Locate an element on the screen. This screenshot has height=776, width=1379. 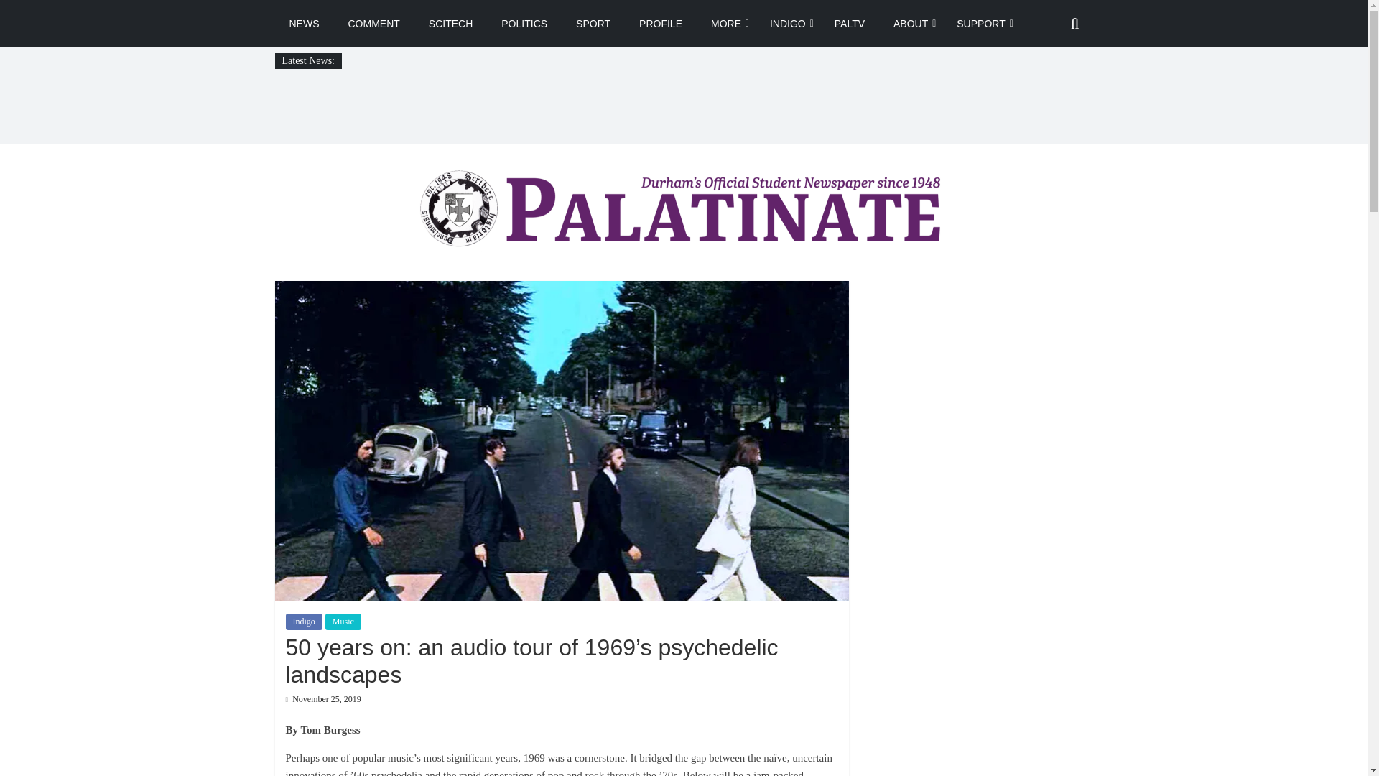
NEWS is located at coordinates (304, 23).